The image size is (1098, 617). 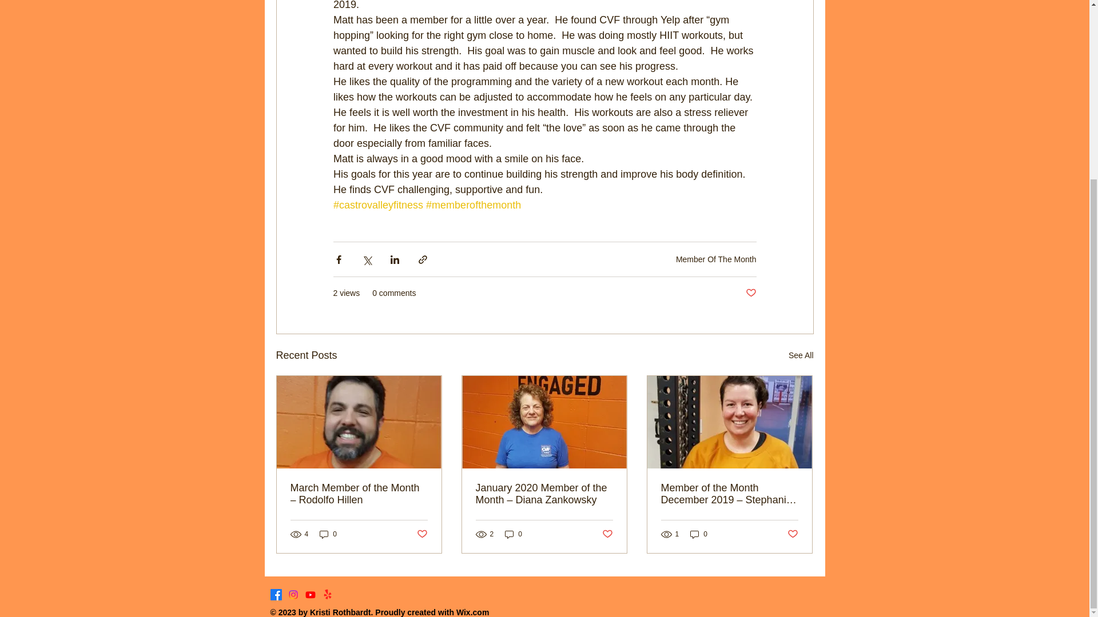 I want to click on Post not marked as liked, so click(x=750, y=293).